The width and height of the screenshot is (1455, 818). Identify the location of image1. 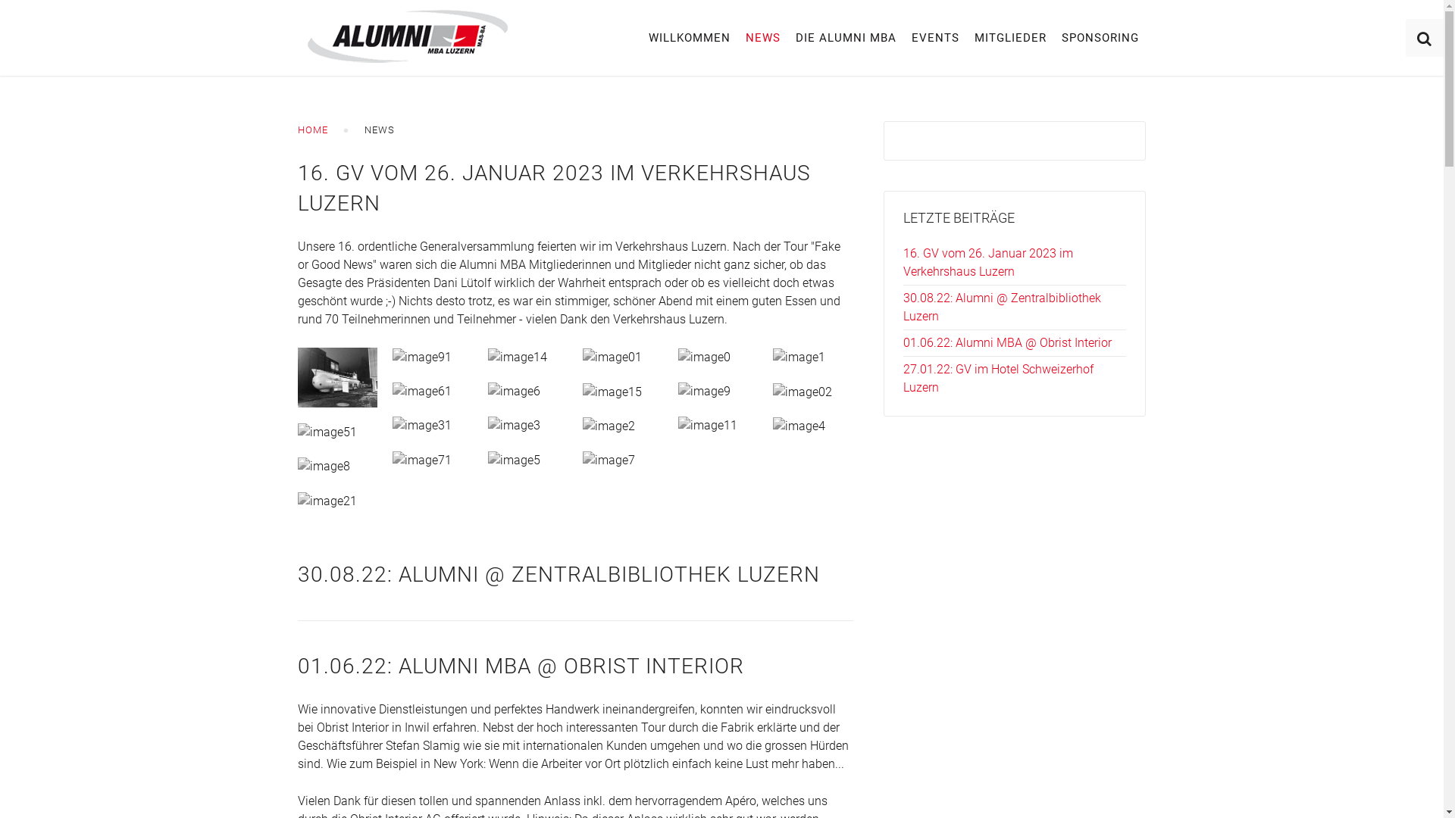
(799, 357).